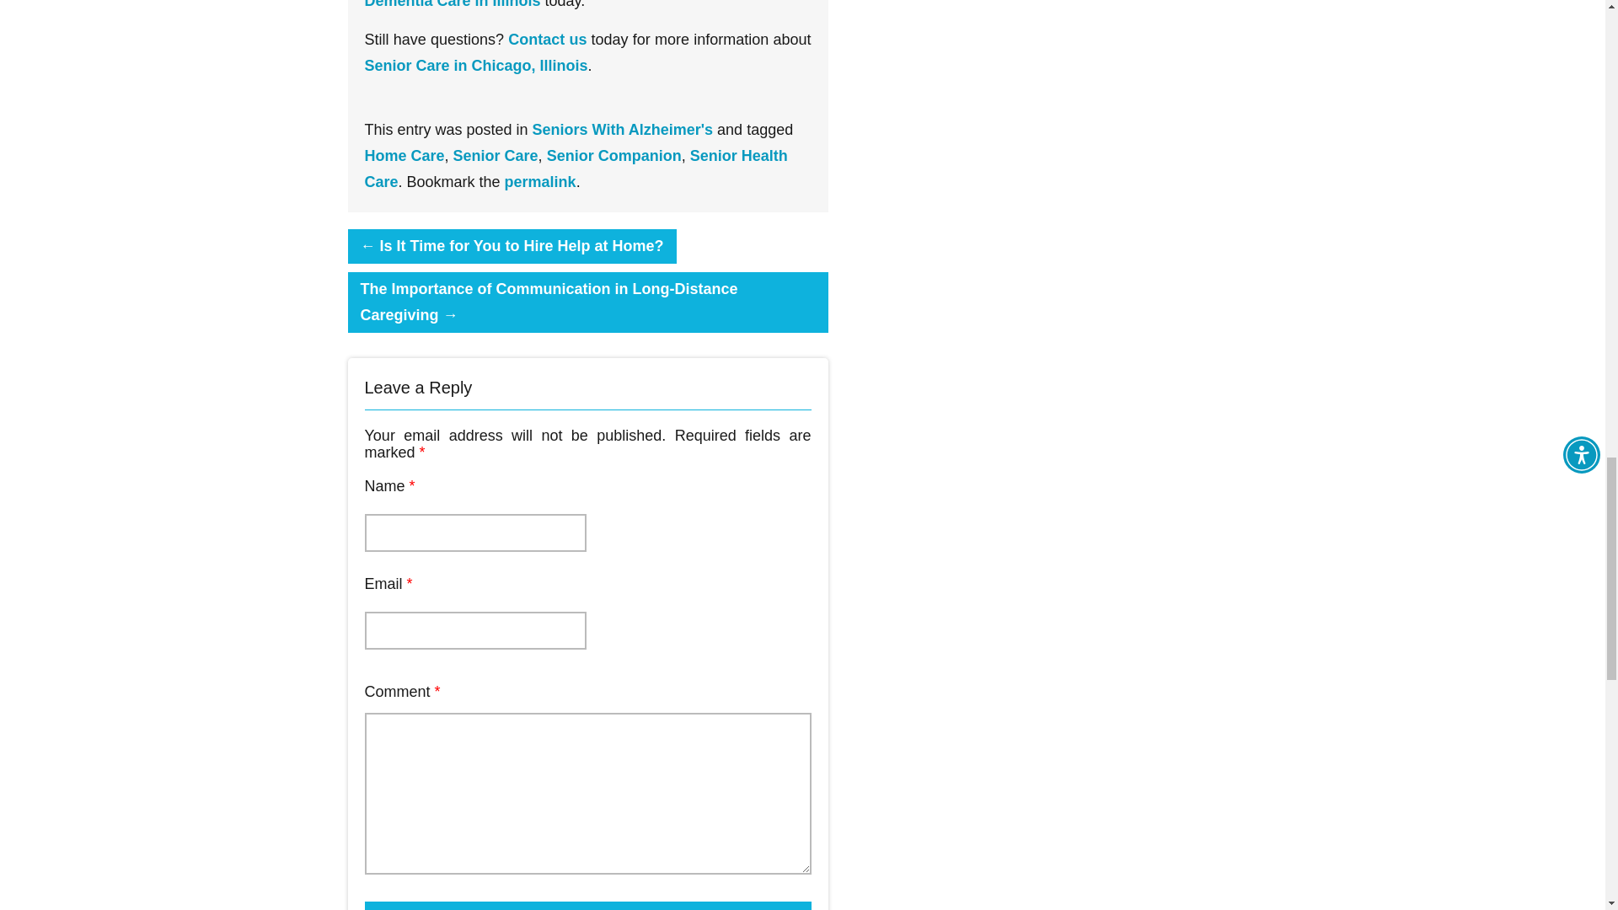 This screenshot has width=1618, height=910. What do you see at coordinates (622, 130) in the screenshot?
I see `Seniors With Alzheimer's` at bounding box center [622, 130].